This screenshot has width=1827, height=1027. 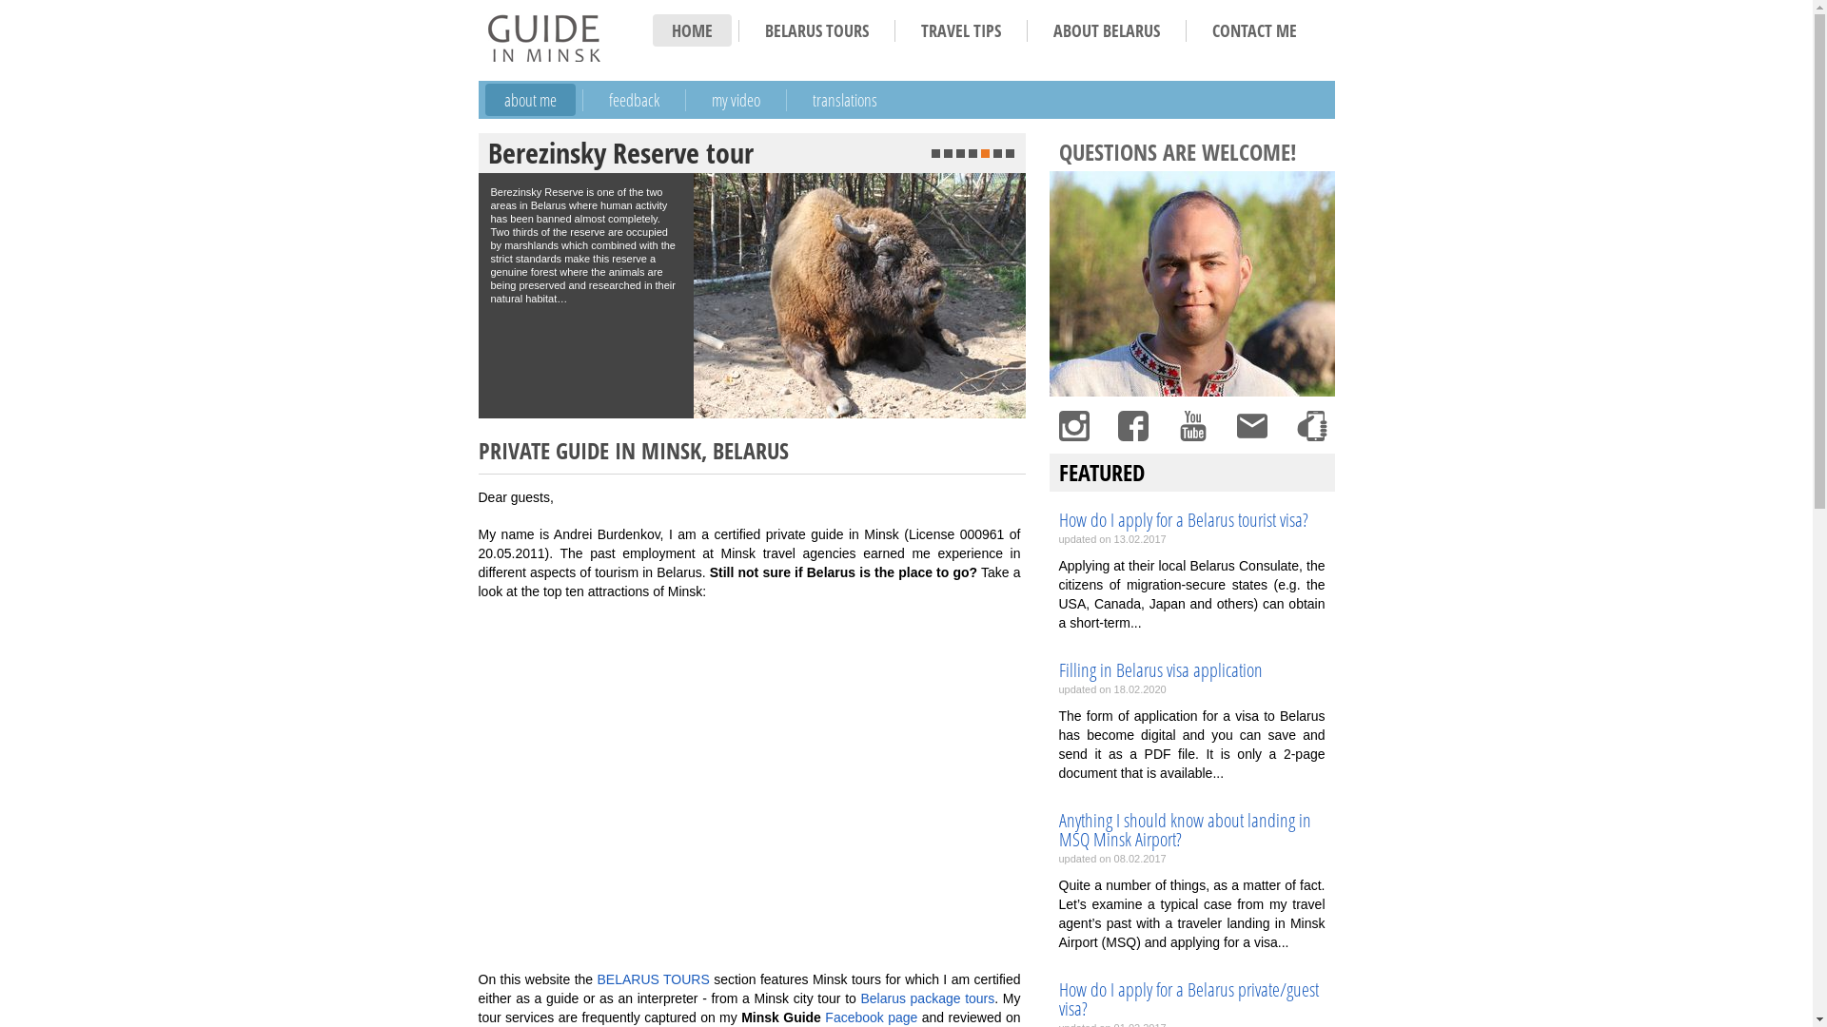 What do you see at coordinates (543, 38) in the screenshot?
I see `Private tours from a certified Minsk guide` at bounding box center [543, 38].